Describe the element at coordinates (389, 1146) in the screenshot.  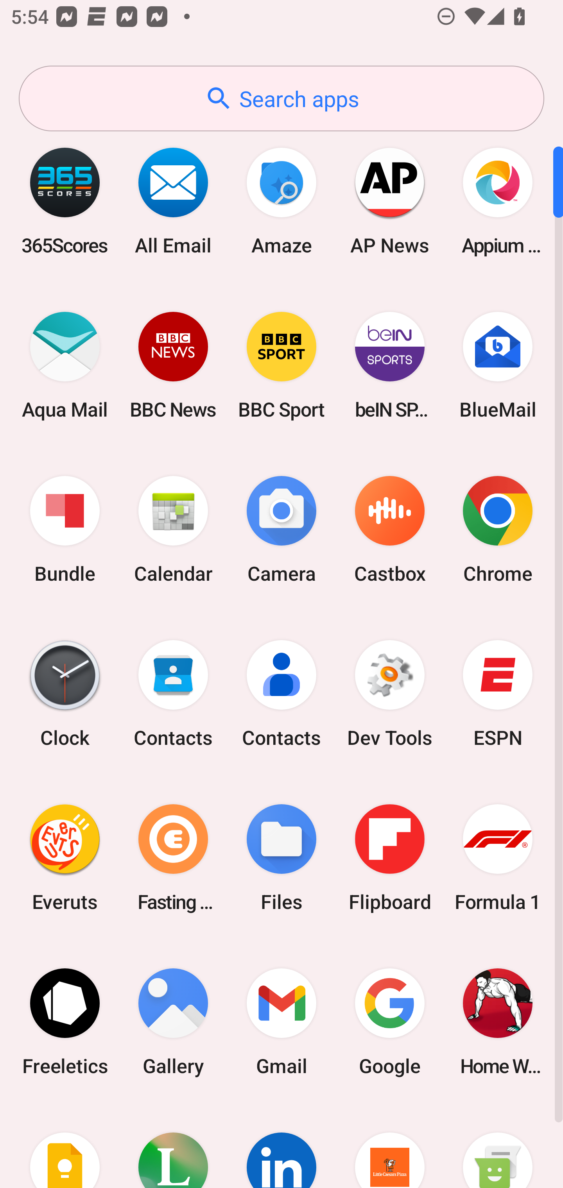
I see `Little Caesars Pizza` at that location.